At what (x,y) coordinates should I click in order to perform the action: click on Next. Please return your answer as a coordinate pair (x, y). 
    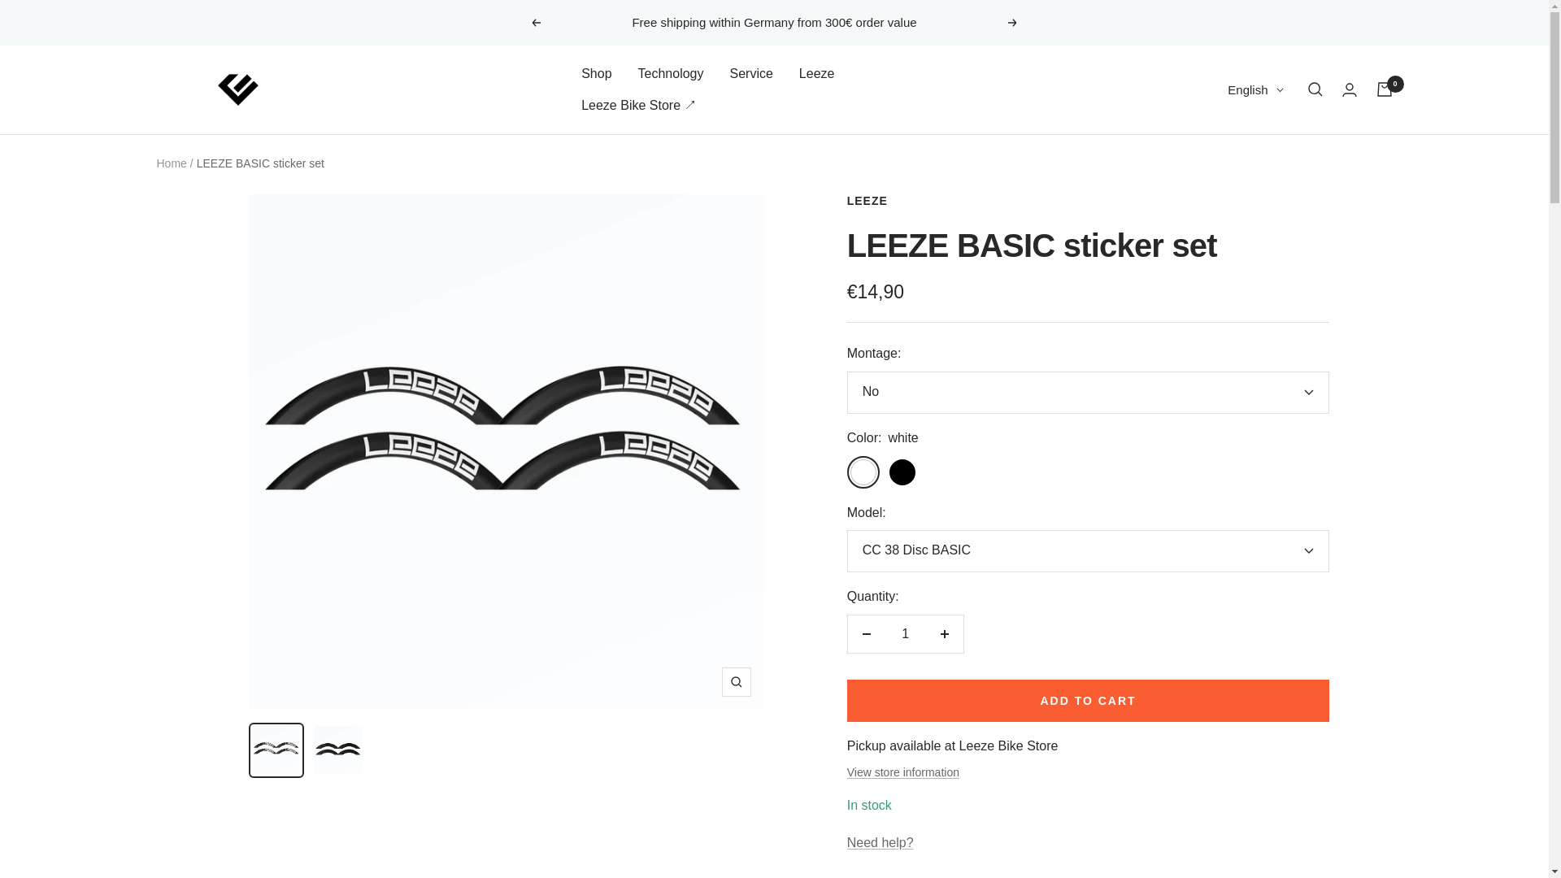
    Looking at the image, I should click on (1013, 23).